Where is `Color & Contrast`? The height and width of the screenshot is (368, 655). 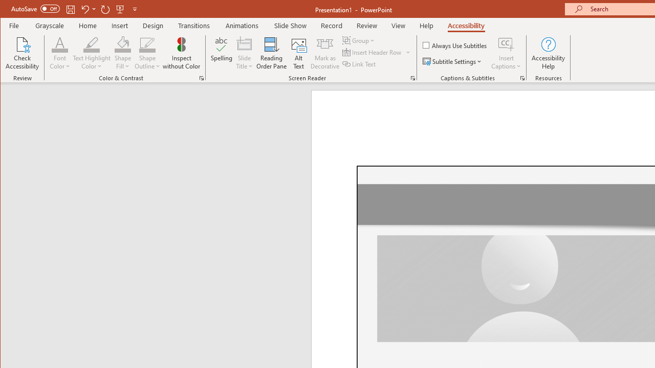 Color & Contrast is located at coordinates (202, 78).